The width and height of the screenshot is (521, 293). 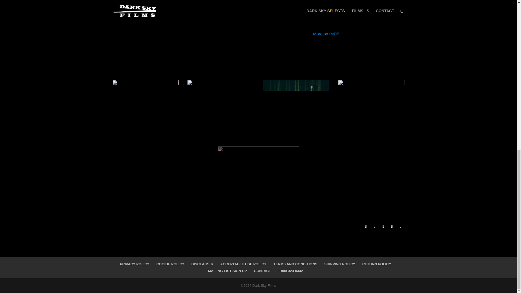 What do you see at coordinates (296, 117) in the screenshot?
I see `GT-Background-2` at bounding box center [296, 117].